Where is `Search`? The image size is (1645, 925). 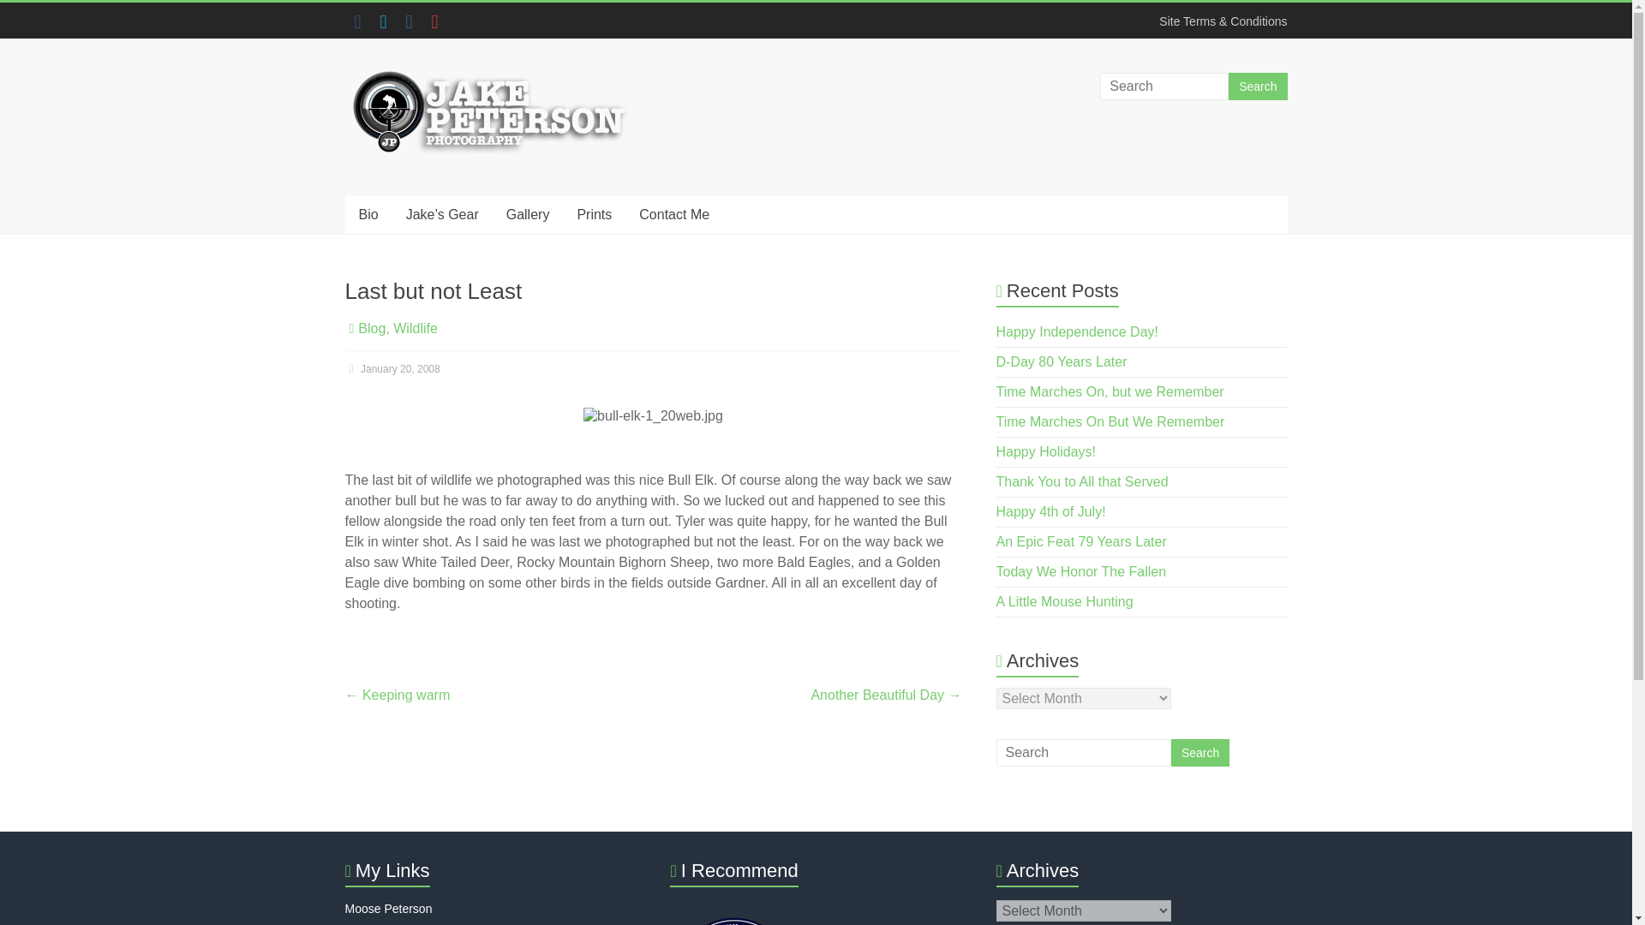
Search is located at coordinates (1258, 86).